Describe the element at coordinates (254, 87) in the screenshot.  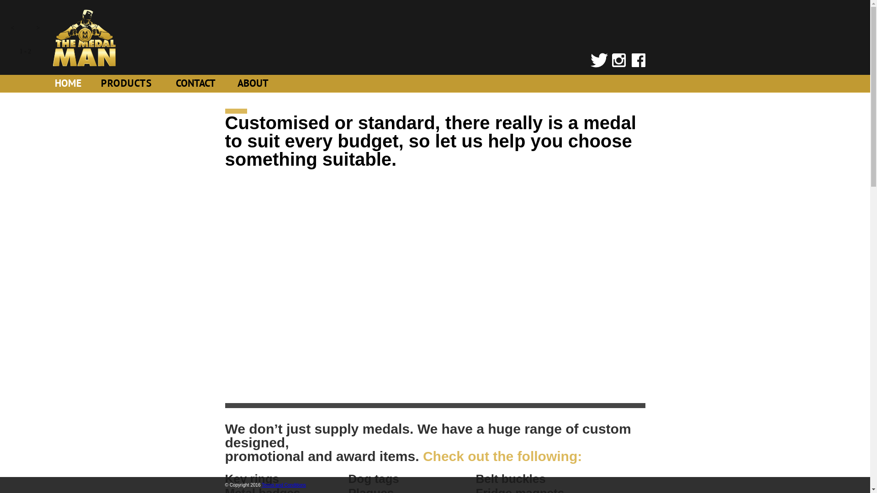
I see `ABOUT` at that location.